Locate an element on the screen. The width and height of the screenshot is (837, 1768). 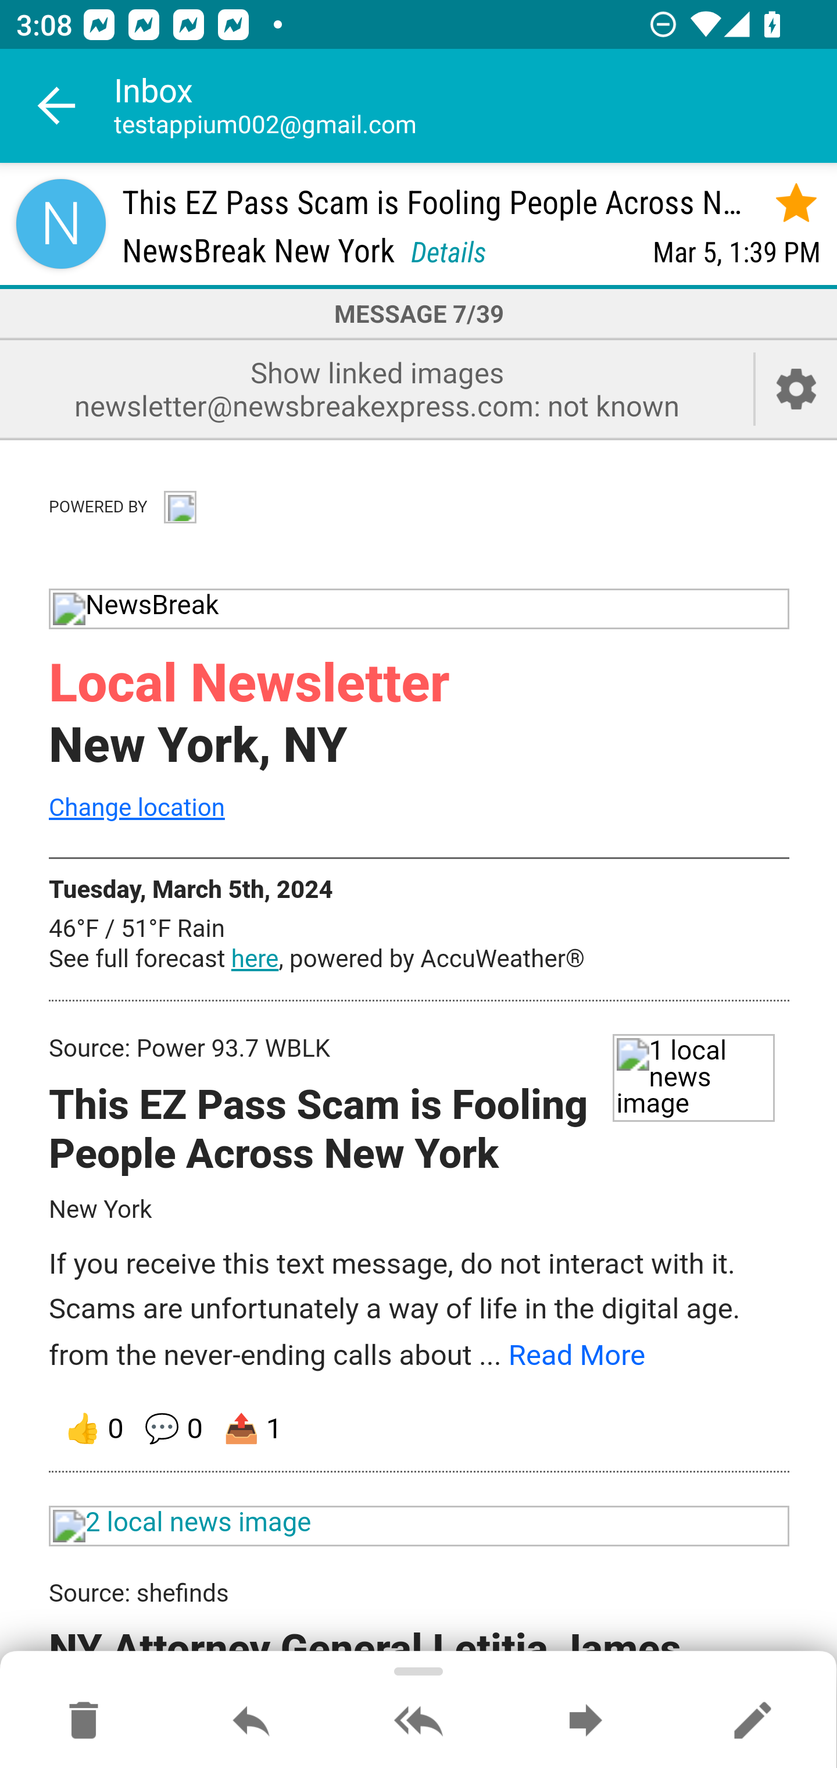
Reply is located at coordinates (251, 1721).